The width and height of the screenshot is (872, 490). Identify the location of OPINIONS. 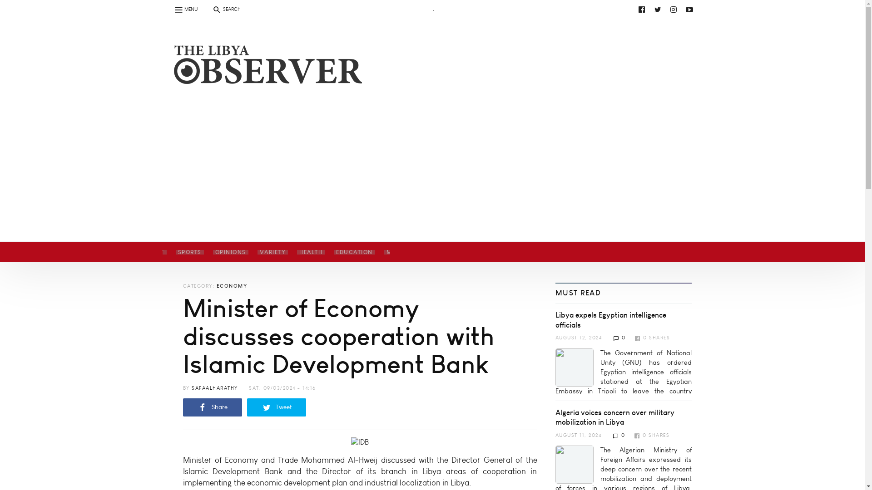
(230, 252).